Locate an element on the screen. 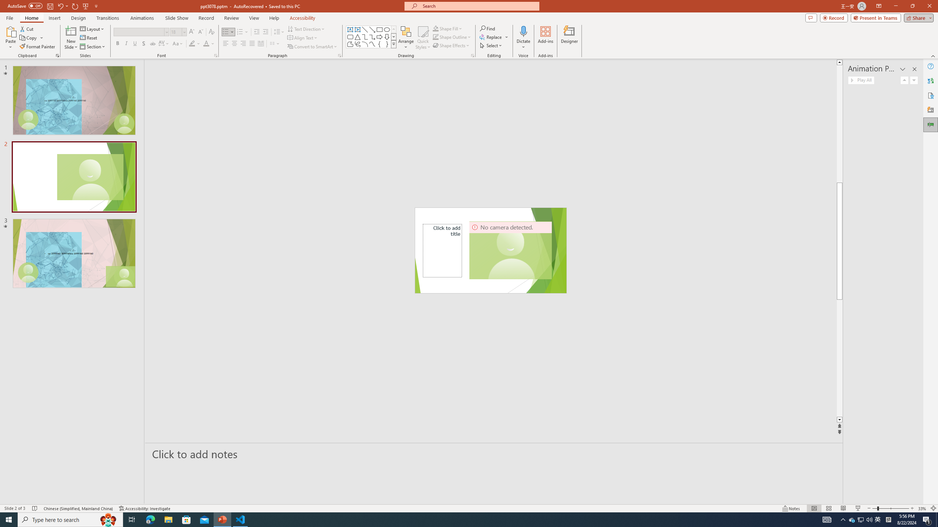 This screenshot has width=938, height=527. Left Brace is located at coordinates (380, 44).